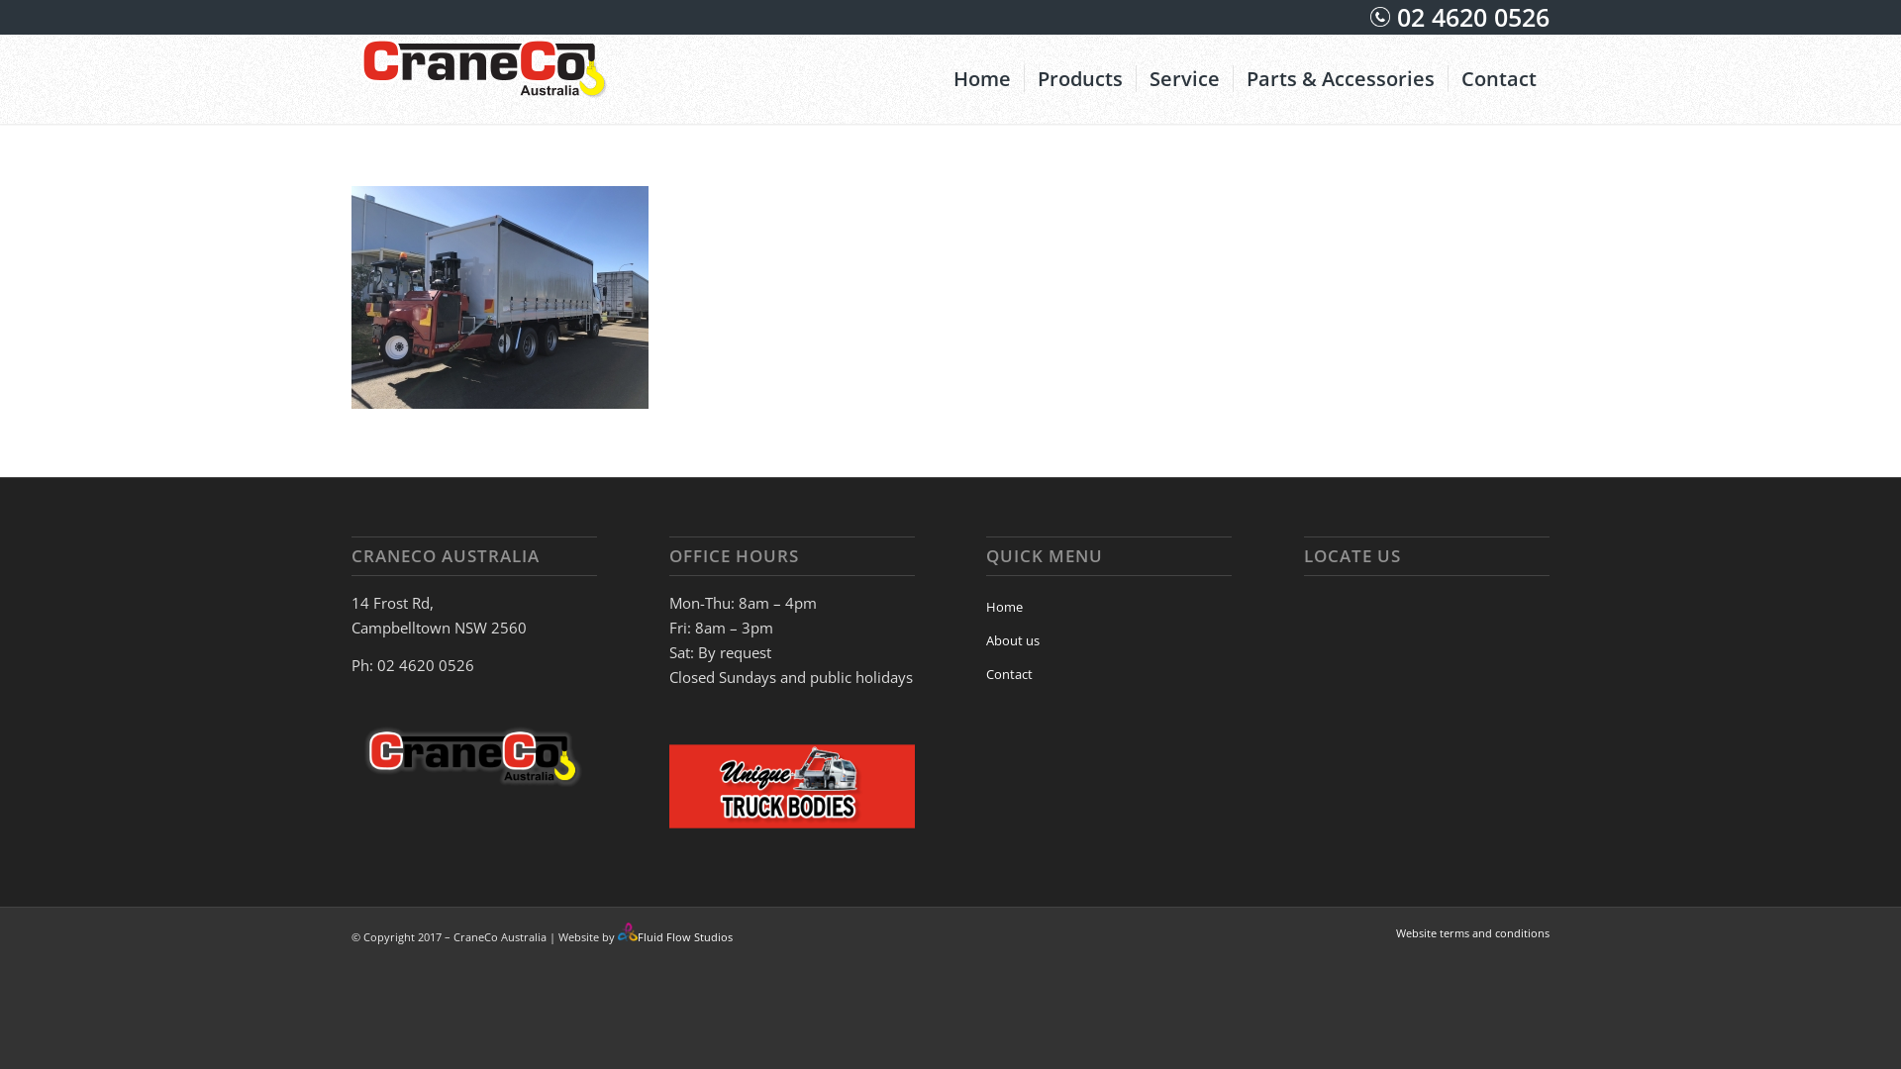  Describe the element at coordinates (1473, 932) in the screenshot. I see `Website terms and conditions` at that location.